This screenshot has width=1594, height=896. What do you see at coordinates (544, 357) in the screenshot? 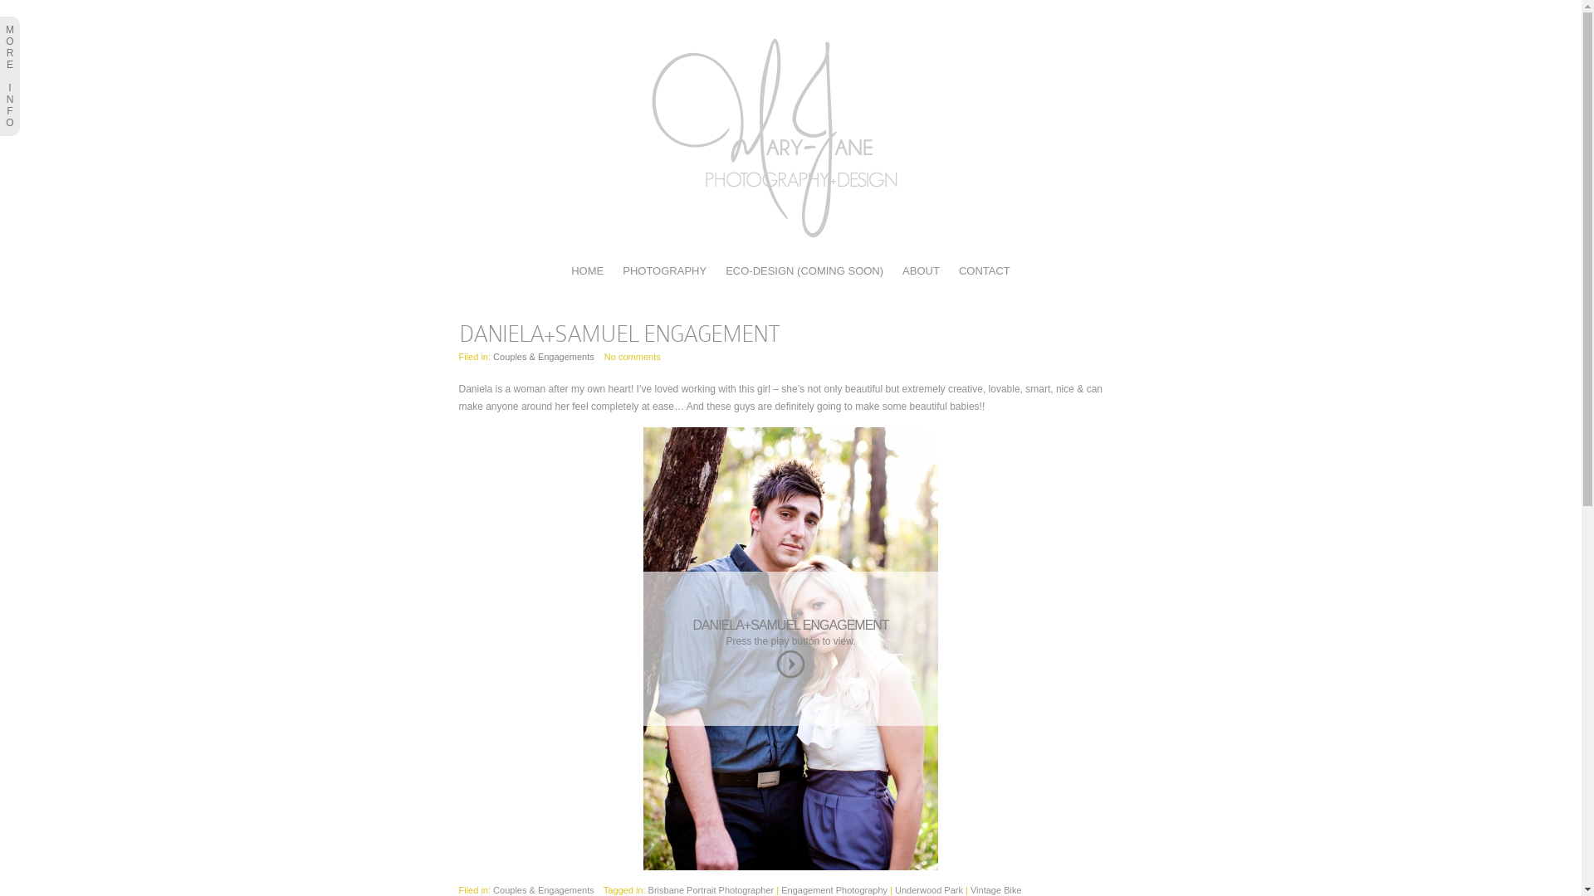
I see `Couples & Engagements` at bounding box center [544, 357].